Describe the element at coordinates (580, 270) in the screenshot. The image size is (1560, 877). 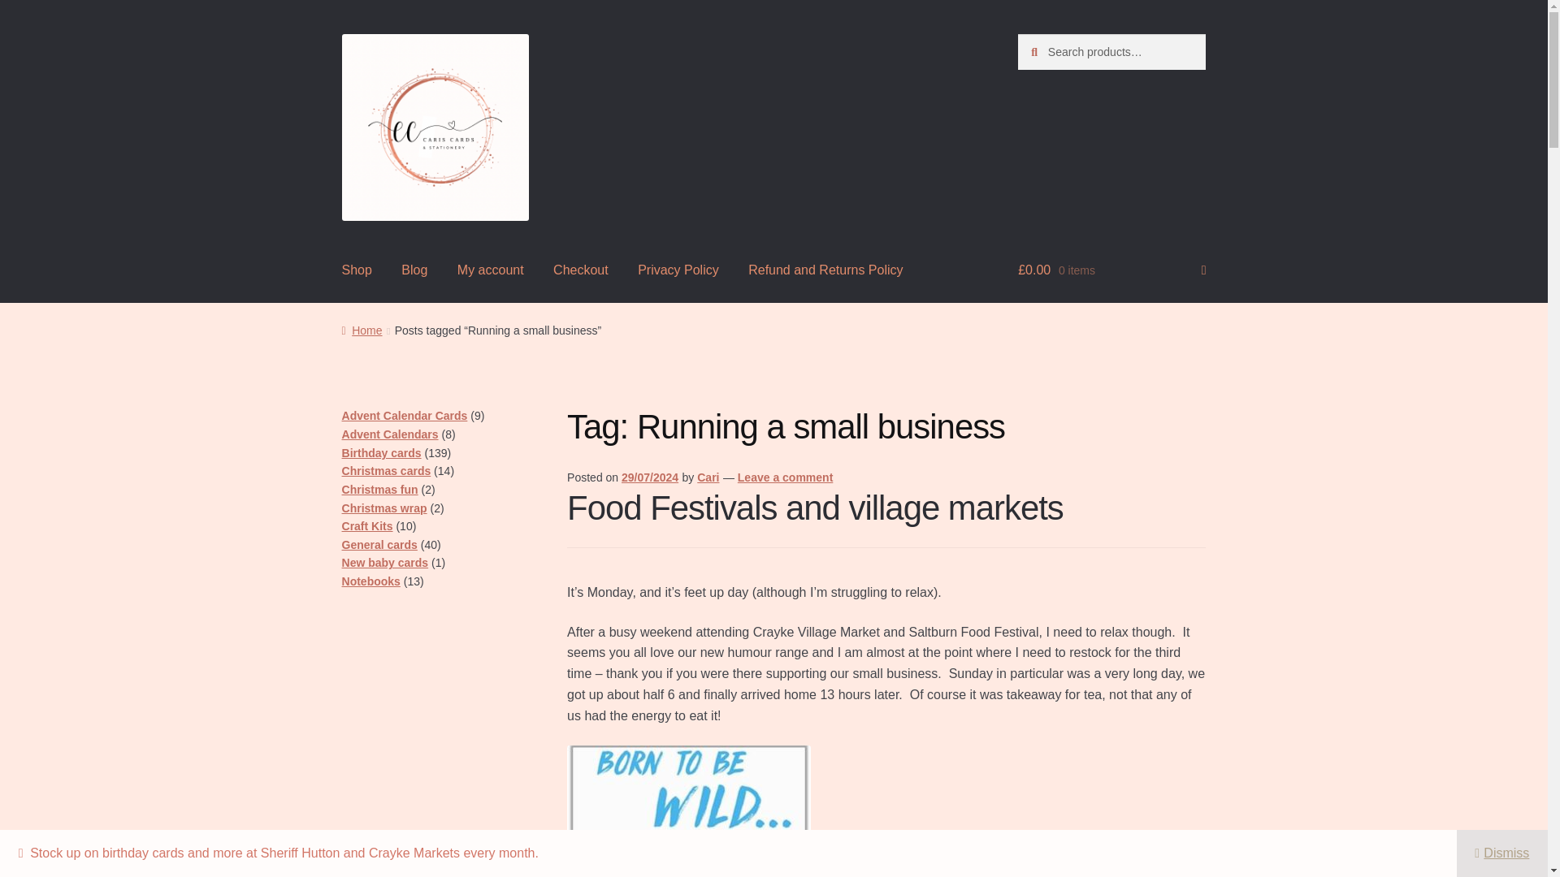
I see `Checkout` at that location.